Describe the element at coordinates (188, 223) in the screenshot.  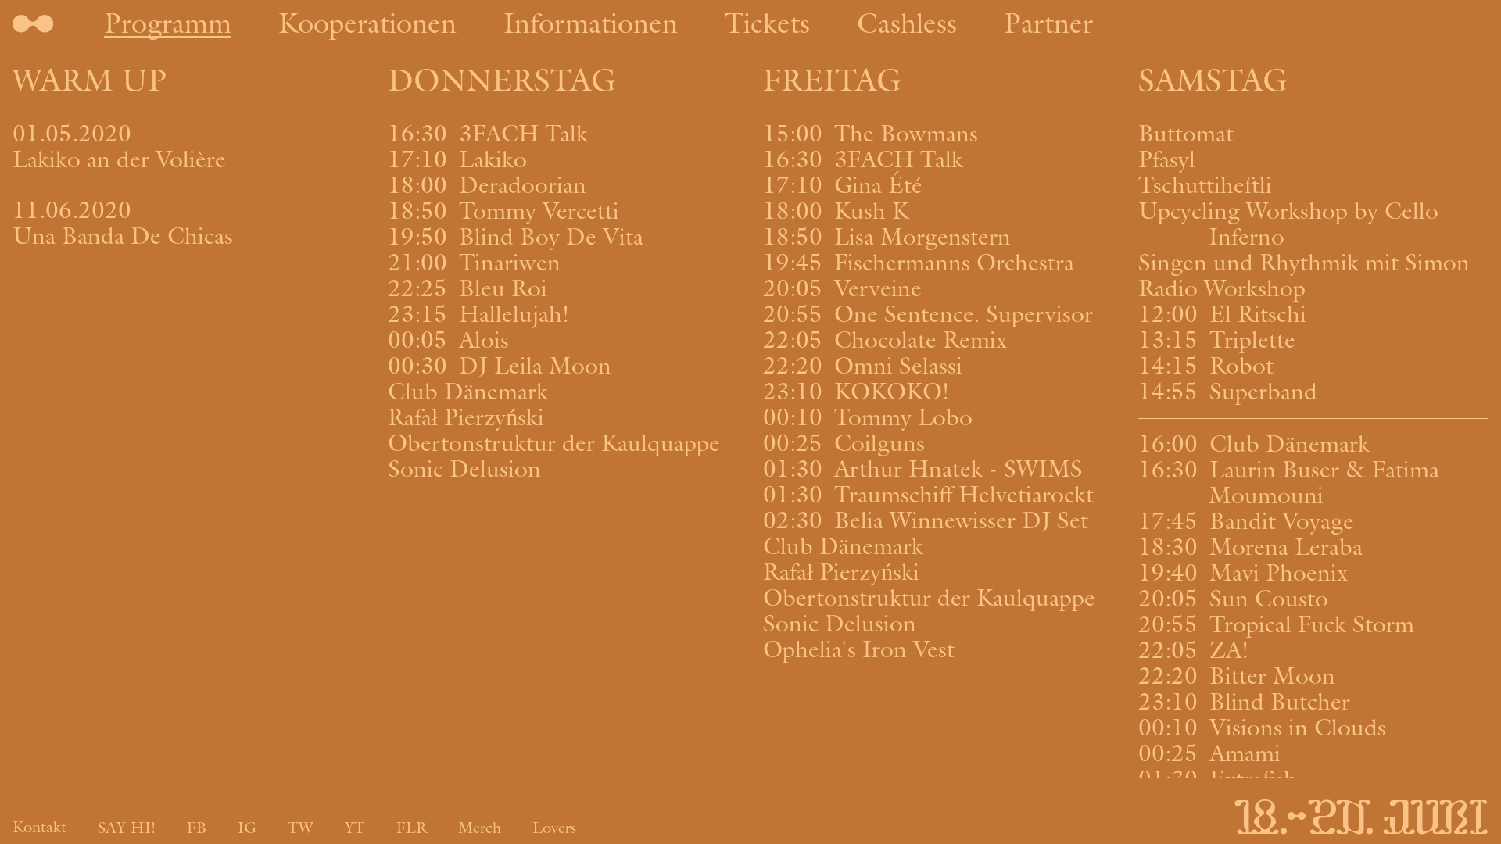
I see `11.06.2020
Una Banda De Chicas` at that location.